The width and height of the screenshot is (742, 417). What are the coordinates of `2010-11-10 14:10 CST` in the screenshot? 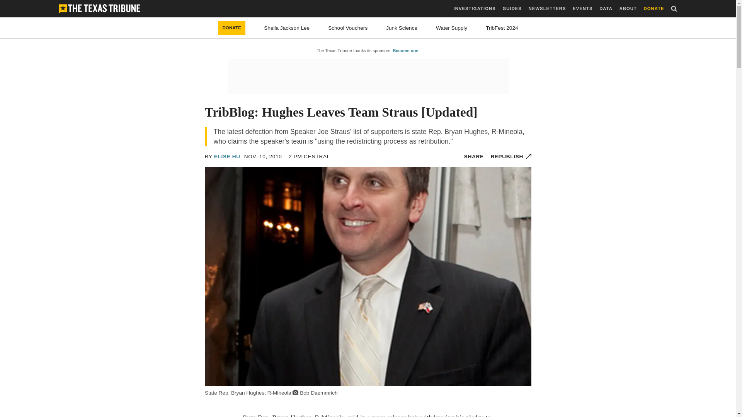 It's located at (309, 156).